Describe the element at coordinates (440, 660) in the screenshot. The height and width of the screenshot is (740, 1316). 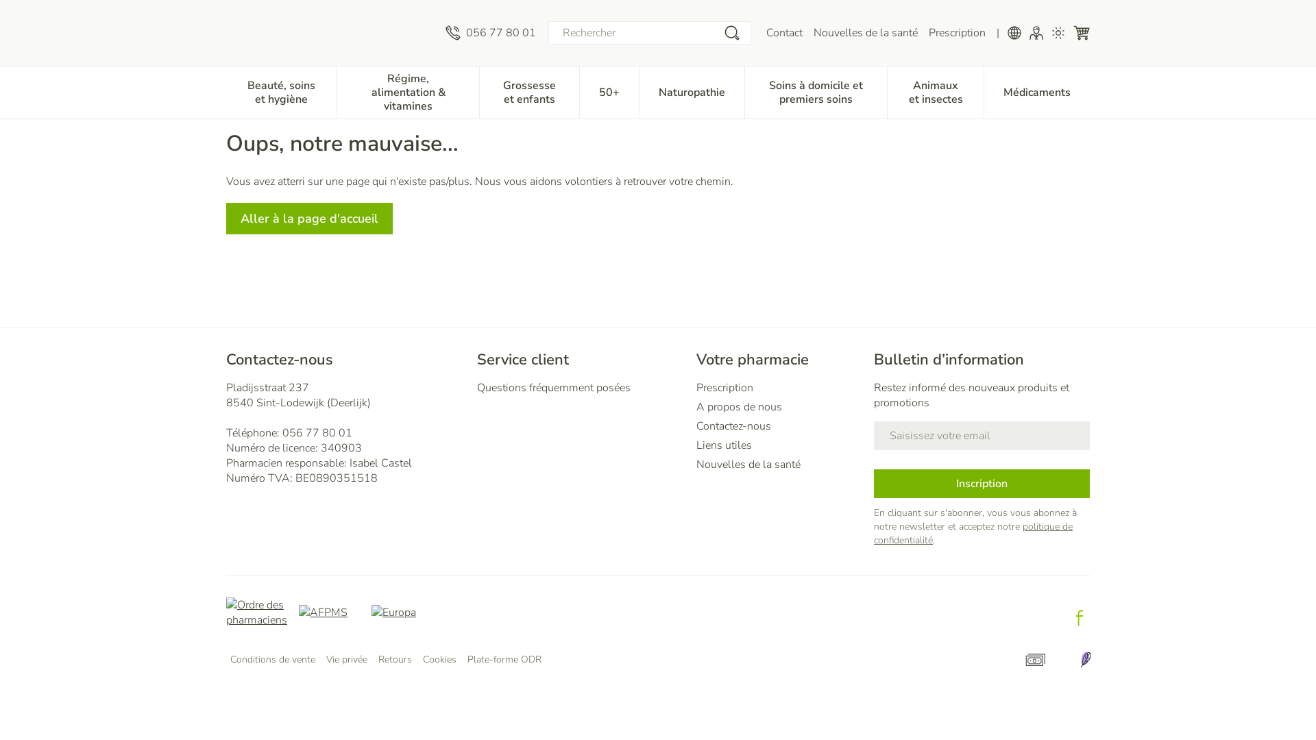
I see `Cookies` at that location.